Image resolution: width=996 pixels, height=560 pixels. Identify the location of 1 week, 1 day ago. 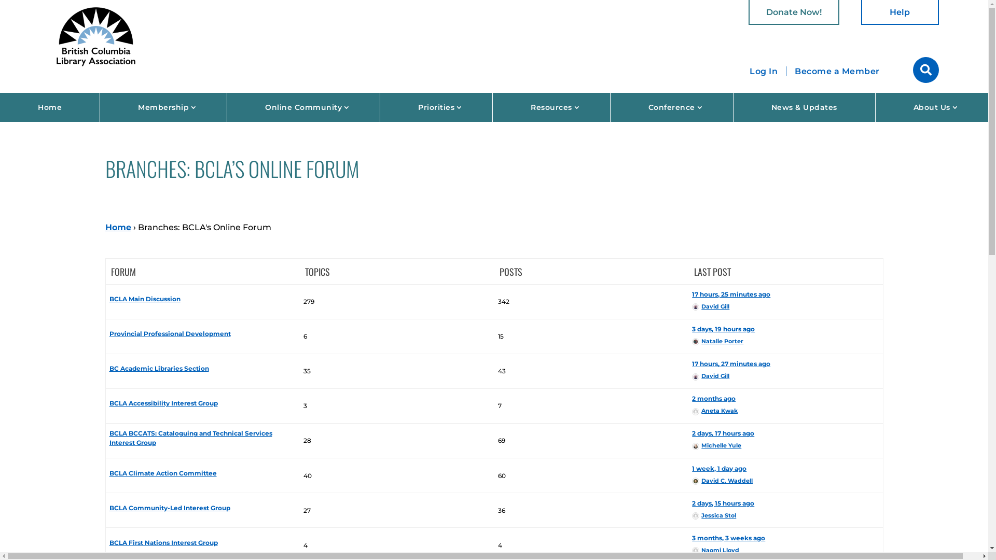
(719, 469).